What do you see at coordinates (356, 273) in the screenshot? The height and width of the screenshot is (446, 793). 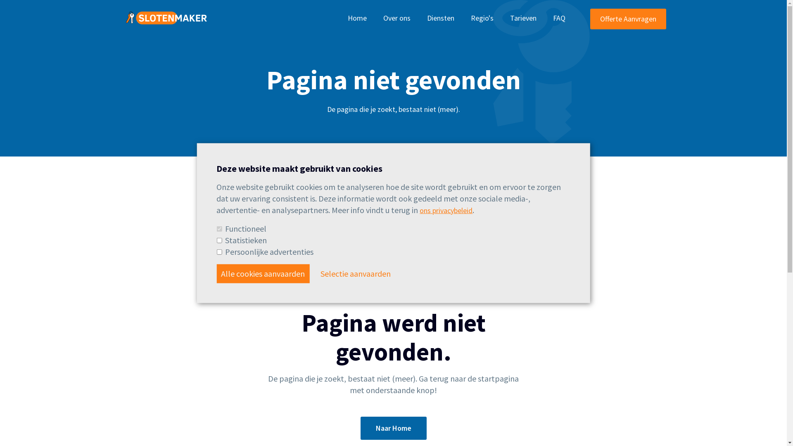 I see `Selectie aanvaarden` at bounding box center [356, 273].